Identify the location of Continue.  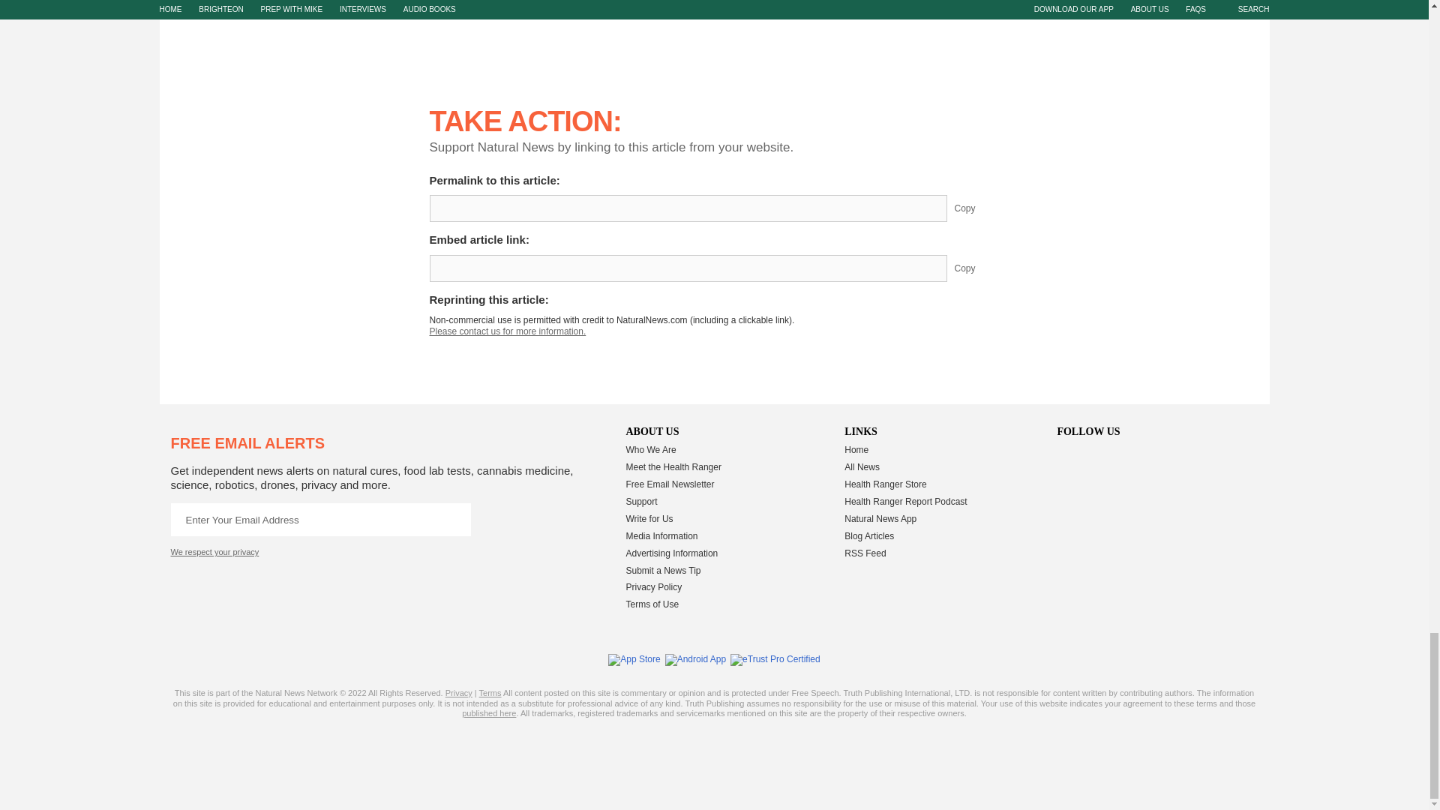
(454, 519).